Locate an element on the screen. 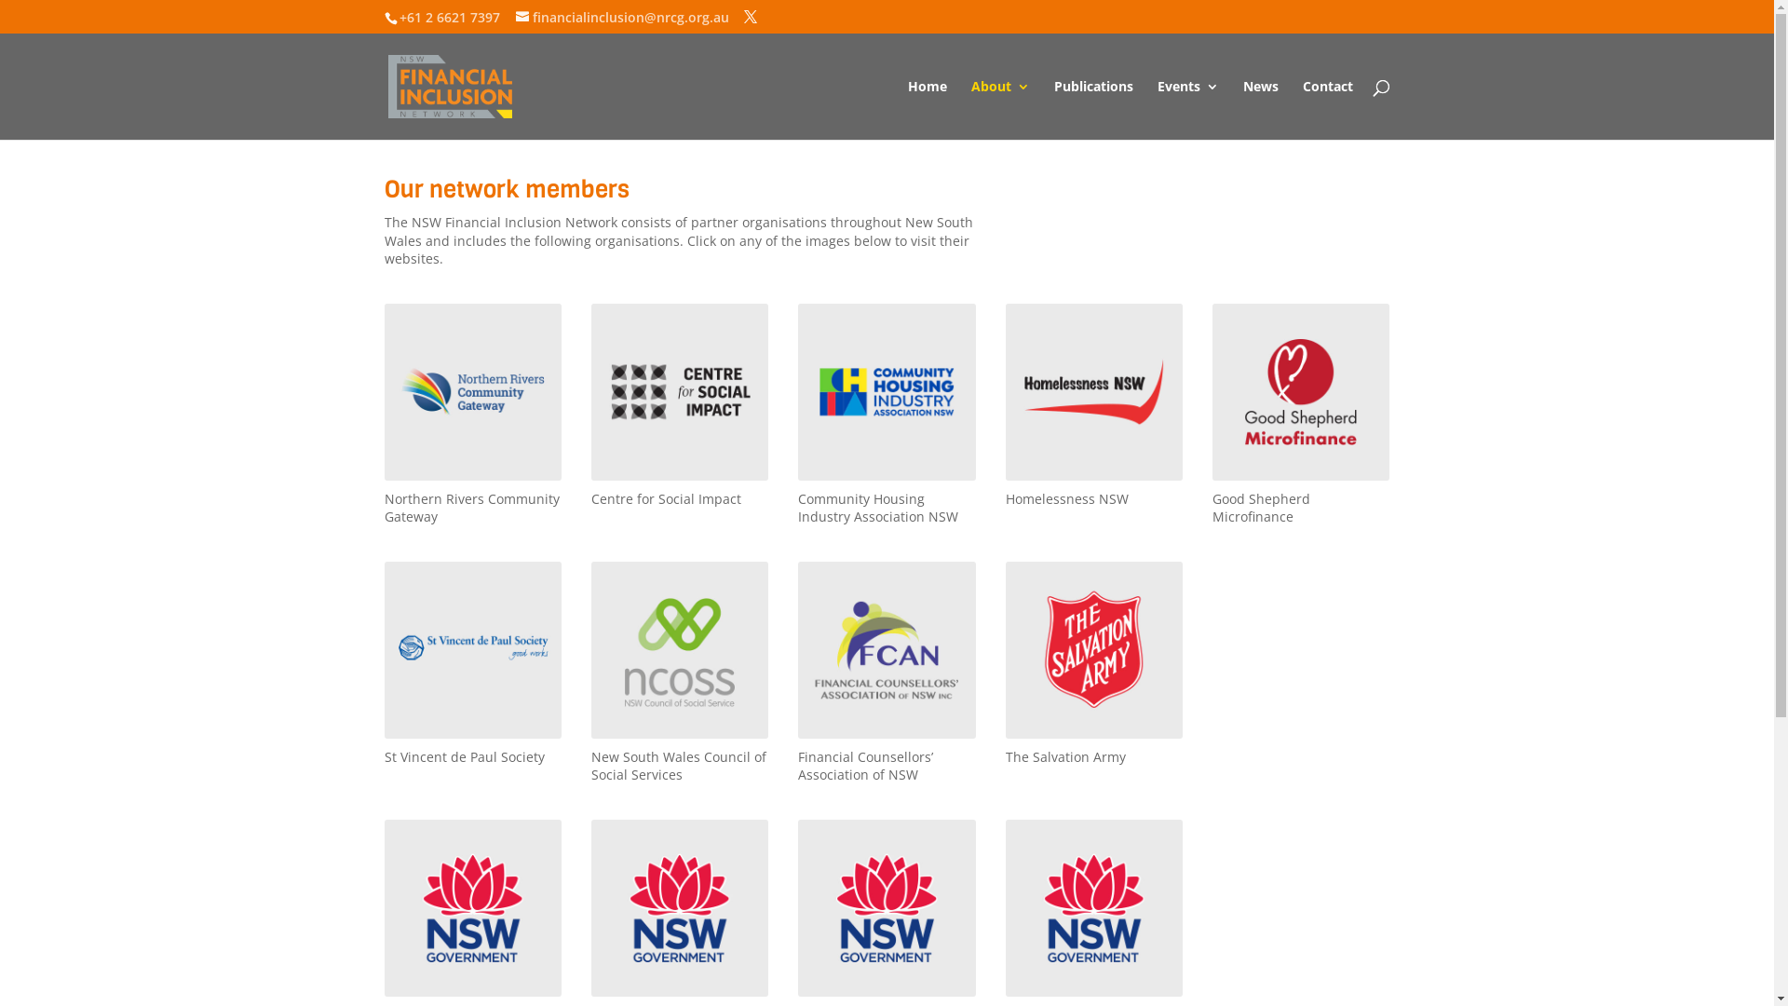  News is located at coordinates (1260, 110).